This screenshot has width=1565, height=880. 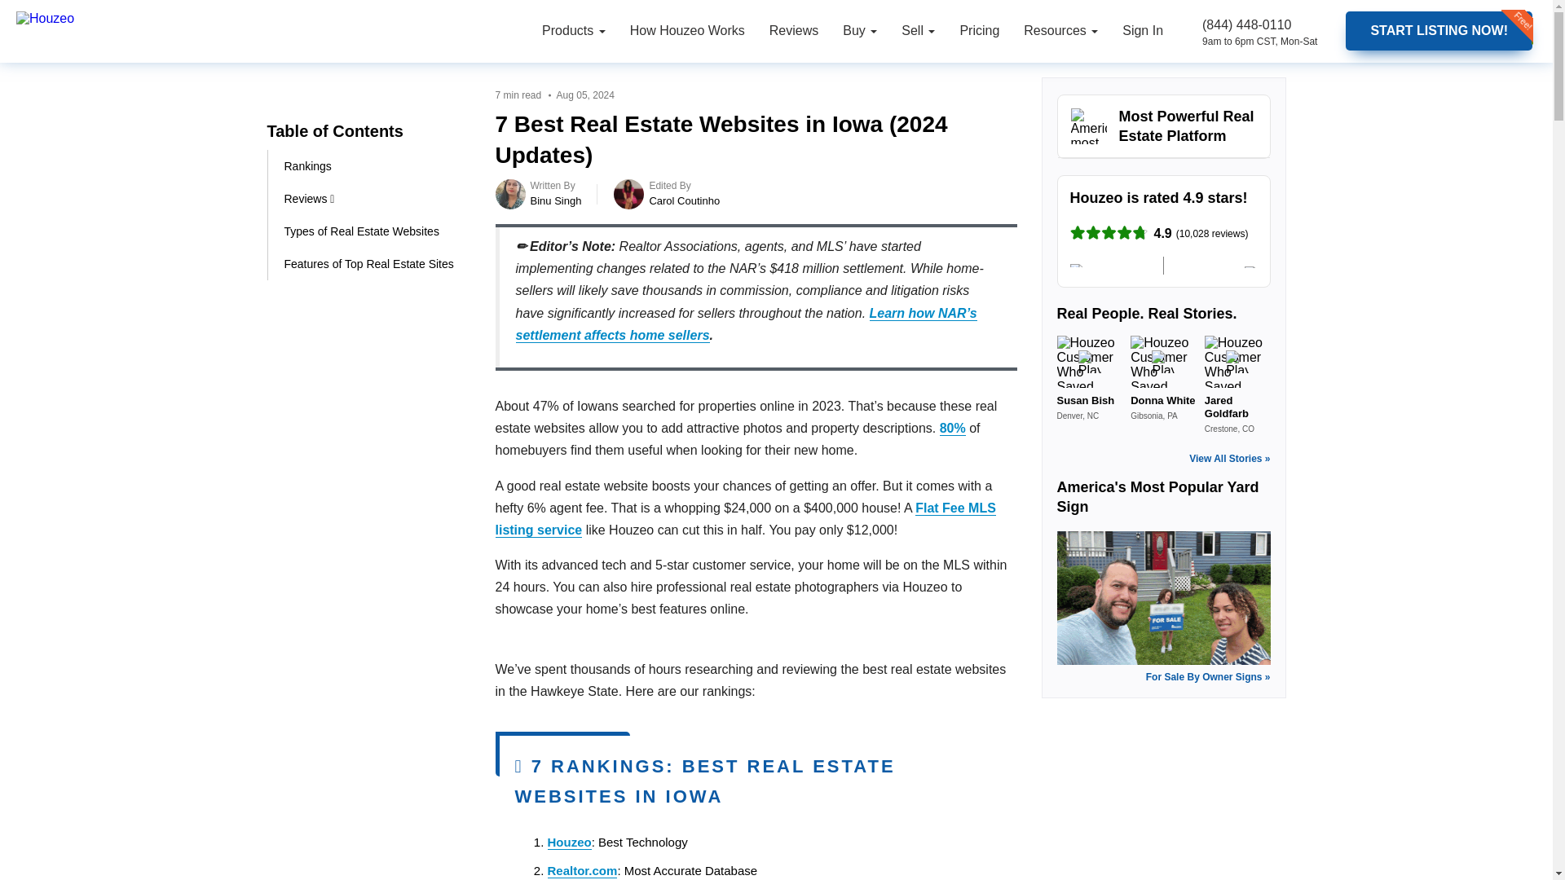 What do you see at coordinates (918, 31) in the screenshot?
I see `Sell` at bounding box center [918, 31].